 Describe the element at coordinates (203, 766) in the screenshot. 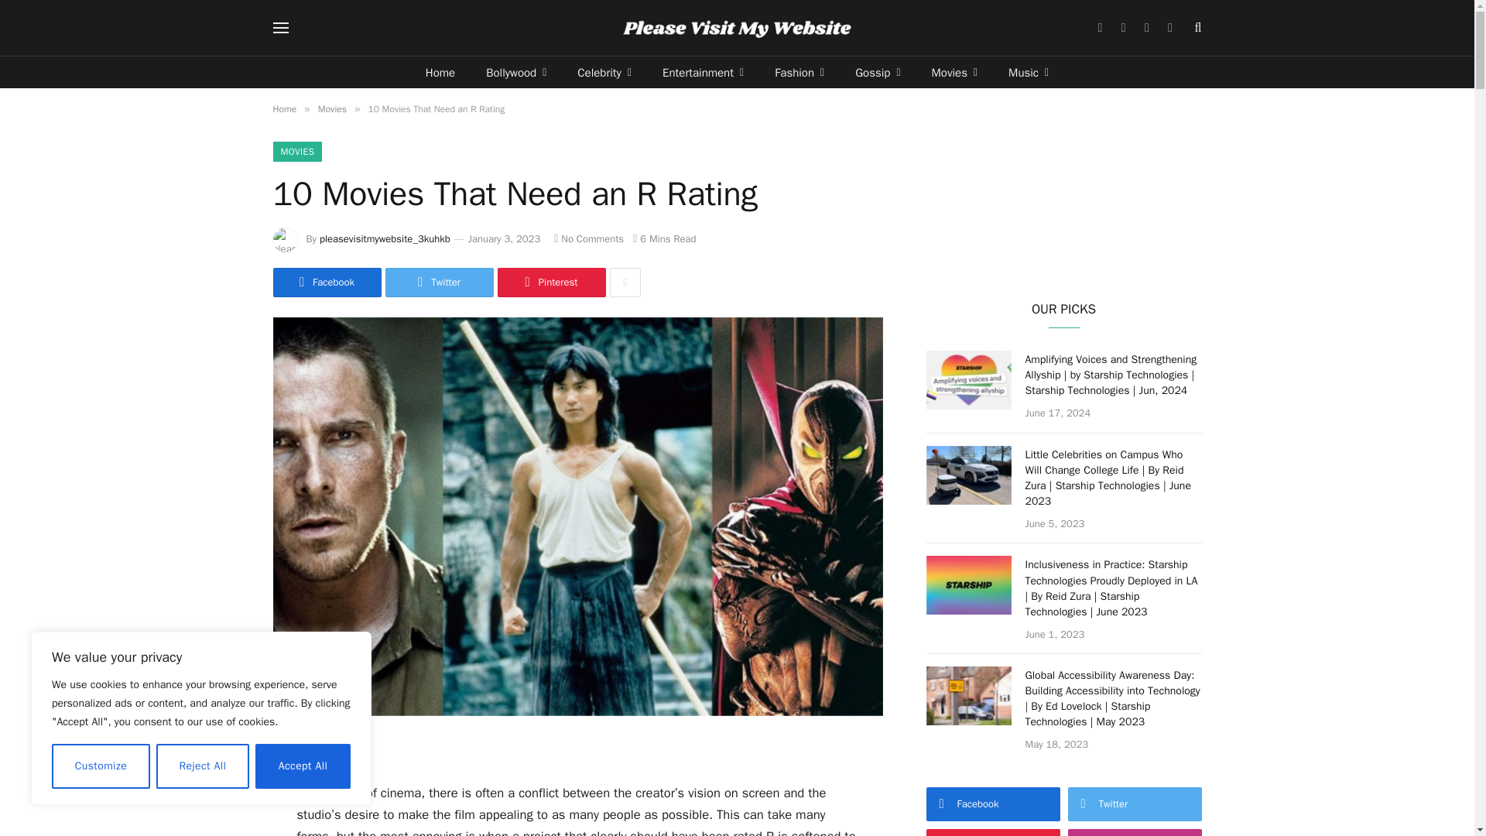

I see `Reject All` at that location.